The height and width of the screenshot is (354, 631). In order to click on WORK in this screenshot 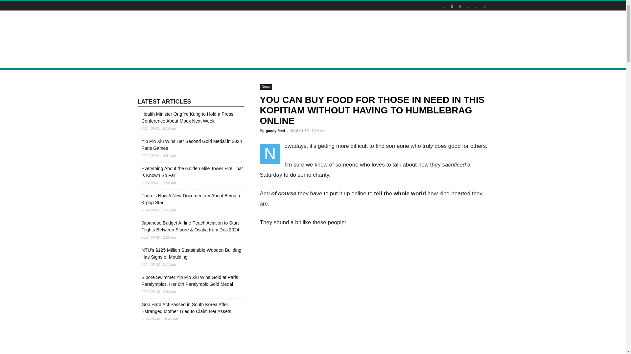, I will do `click(358, 60)`.